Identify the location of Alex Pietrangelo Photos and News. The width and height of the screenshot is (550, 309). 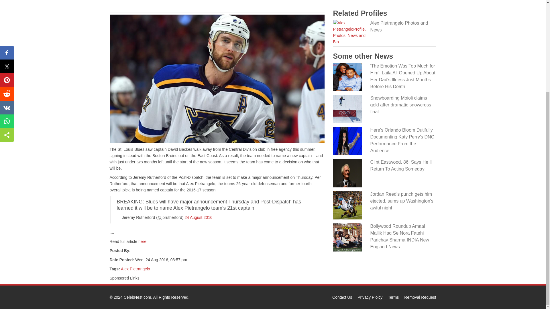
(403, 26).